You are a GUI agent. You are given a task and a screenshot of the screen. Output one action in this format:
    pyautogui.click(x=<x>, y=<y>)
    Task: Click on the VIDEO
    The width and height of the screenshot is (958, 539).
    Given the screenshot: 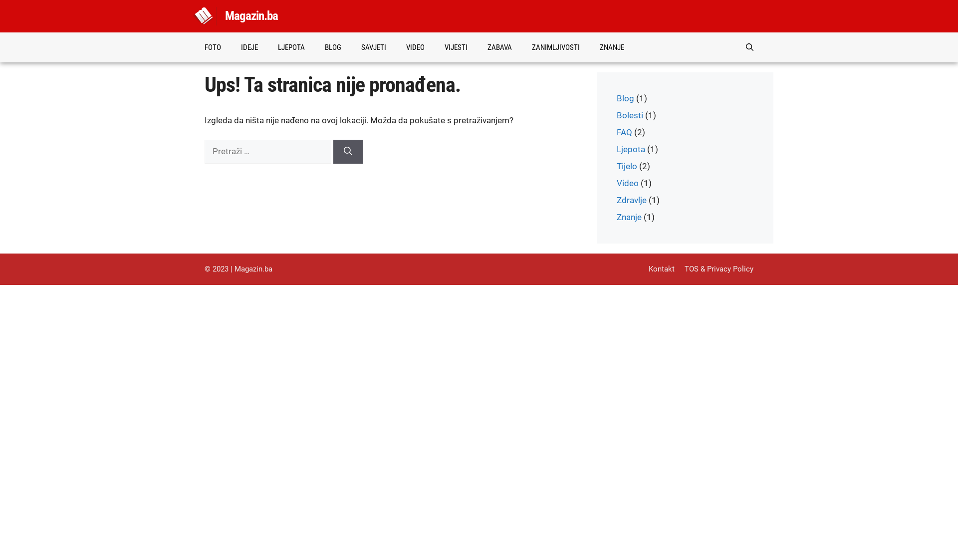 What is the action you would take?
    pyautogui.click(x=415, y=47)
    